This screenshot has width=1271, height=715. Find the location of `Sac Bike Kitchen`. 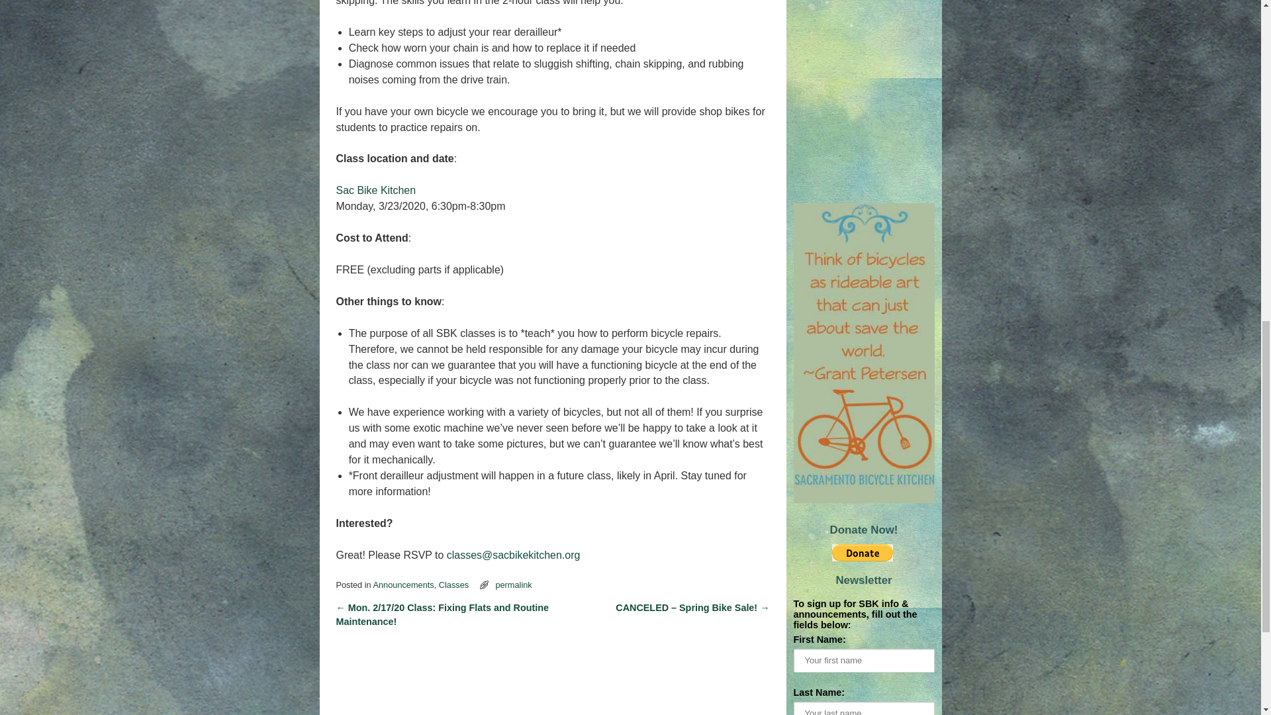

Sac Bike Kitchen is located at coordinates (376, 189).